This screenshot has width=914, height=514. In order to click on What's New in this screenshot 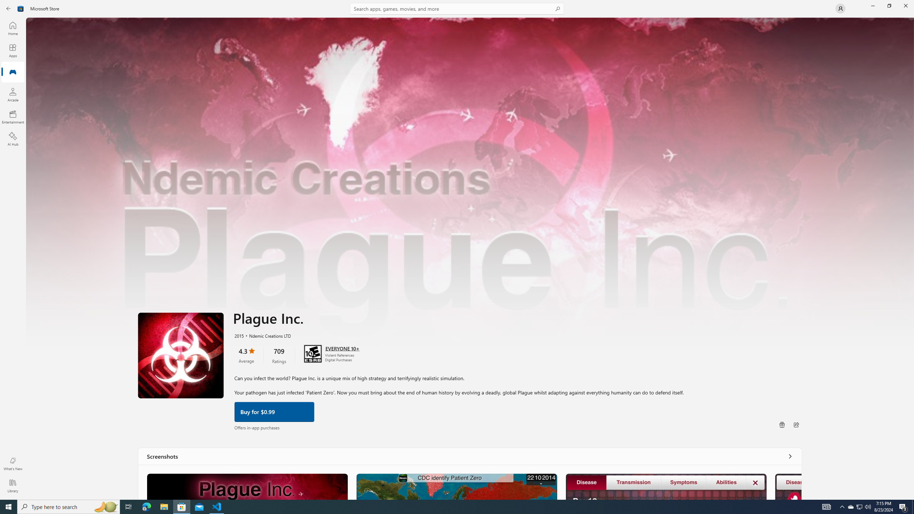, I will do `click(13, 464)`.